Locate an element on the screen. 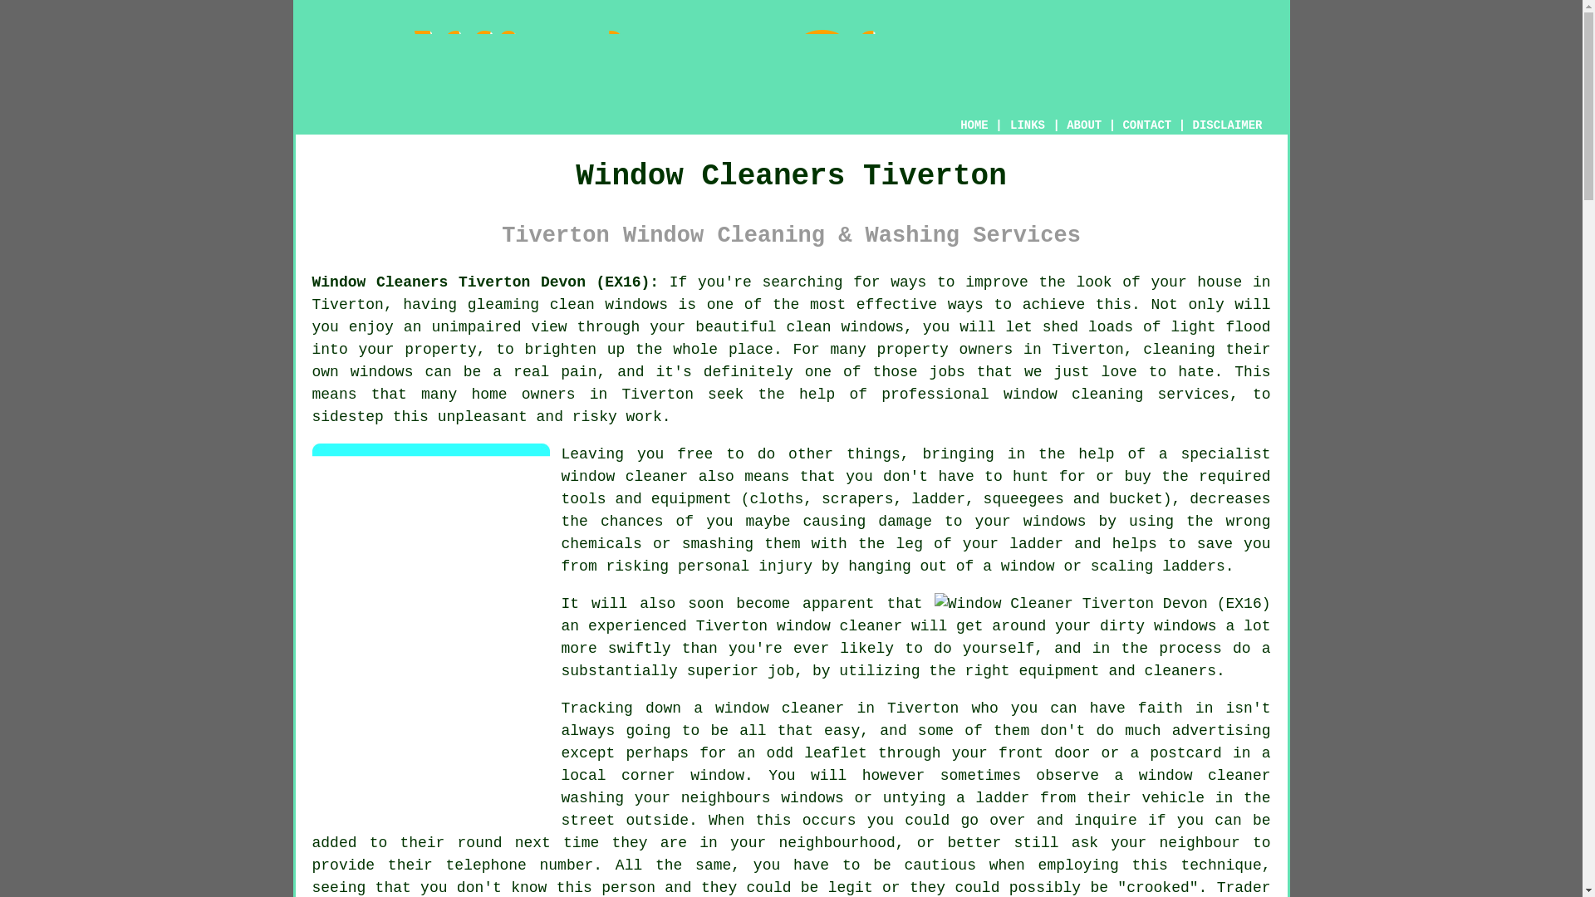 This screenshot has height=897, width=1595. Window Cleaner Tiverton is located at coordinates (791, 65).